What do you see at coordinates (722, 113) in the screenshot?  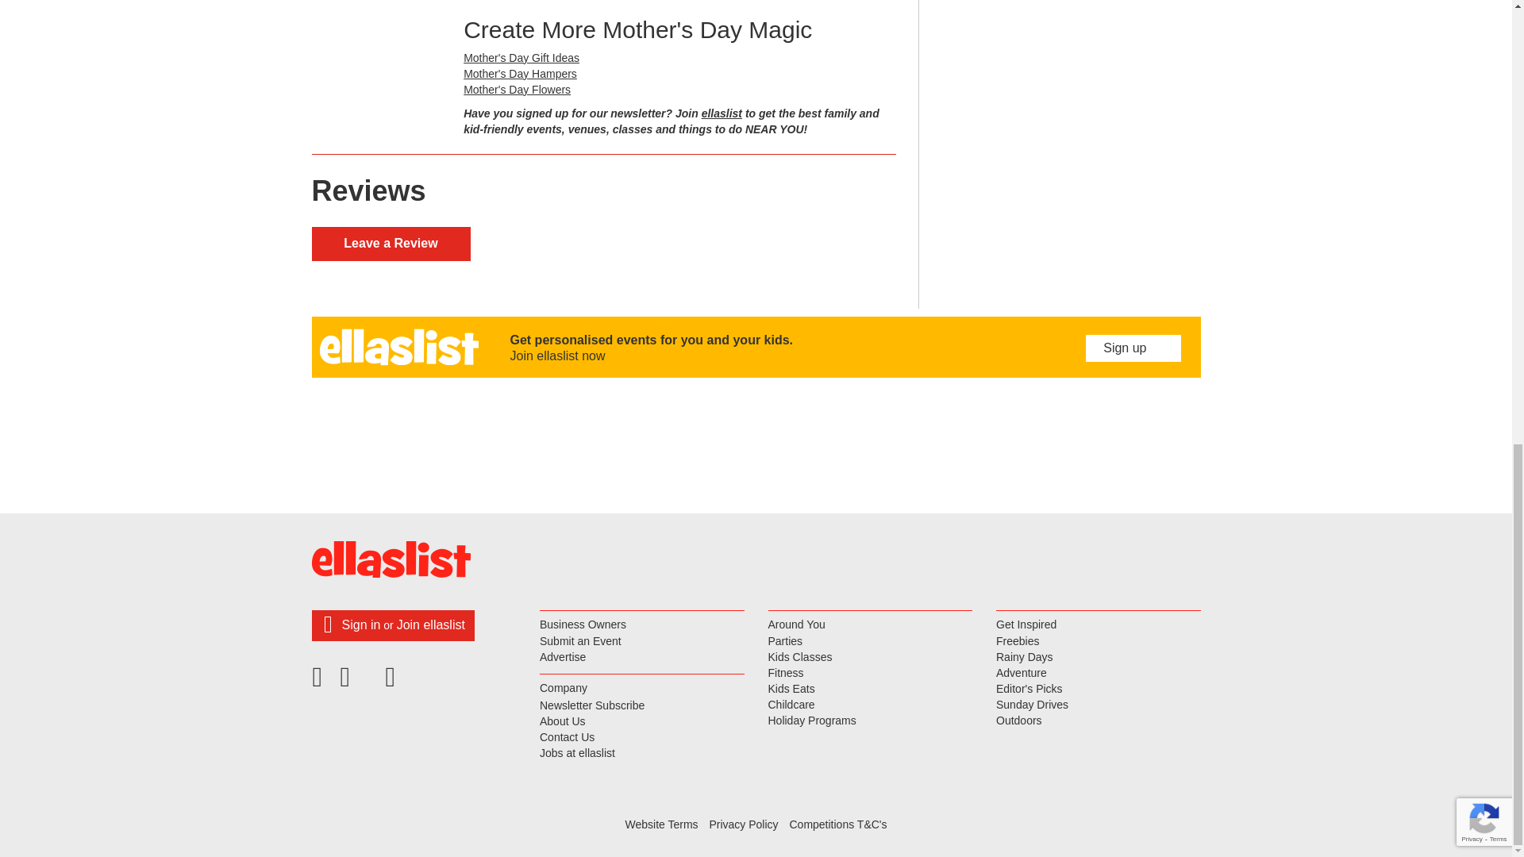 I see `ellaslist` at bounding box center [722, 113].